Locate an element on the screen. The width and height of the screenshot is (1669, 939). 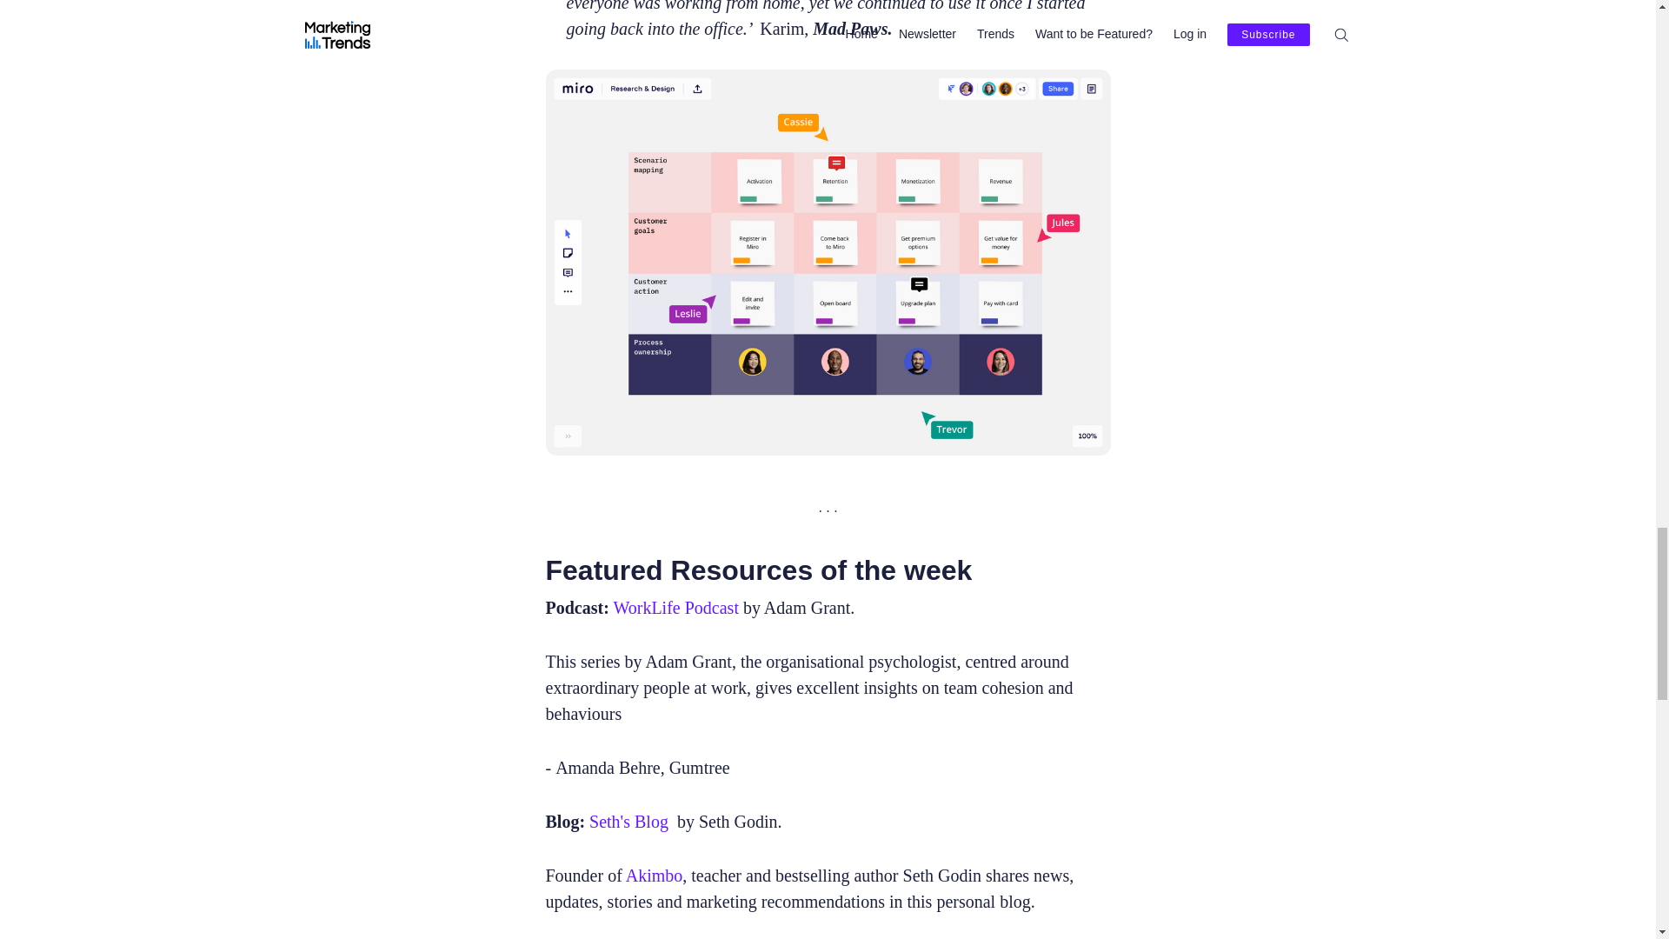
Seth's Blog is located at coordinates (628, 821).